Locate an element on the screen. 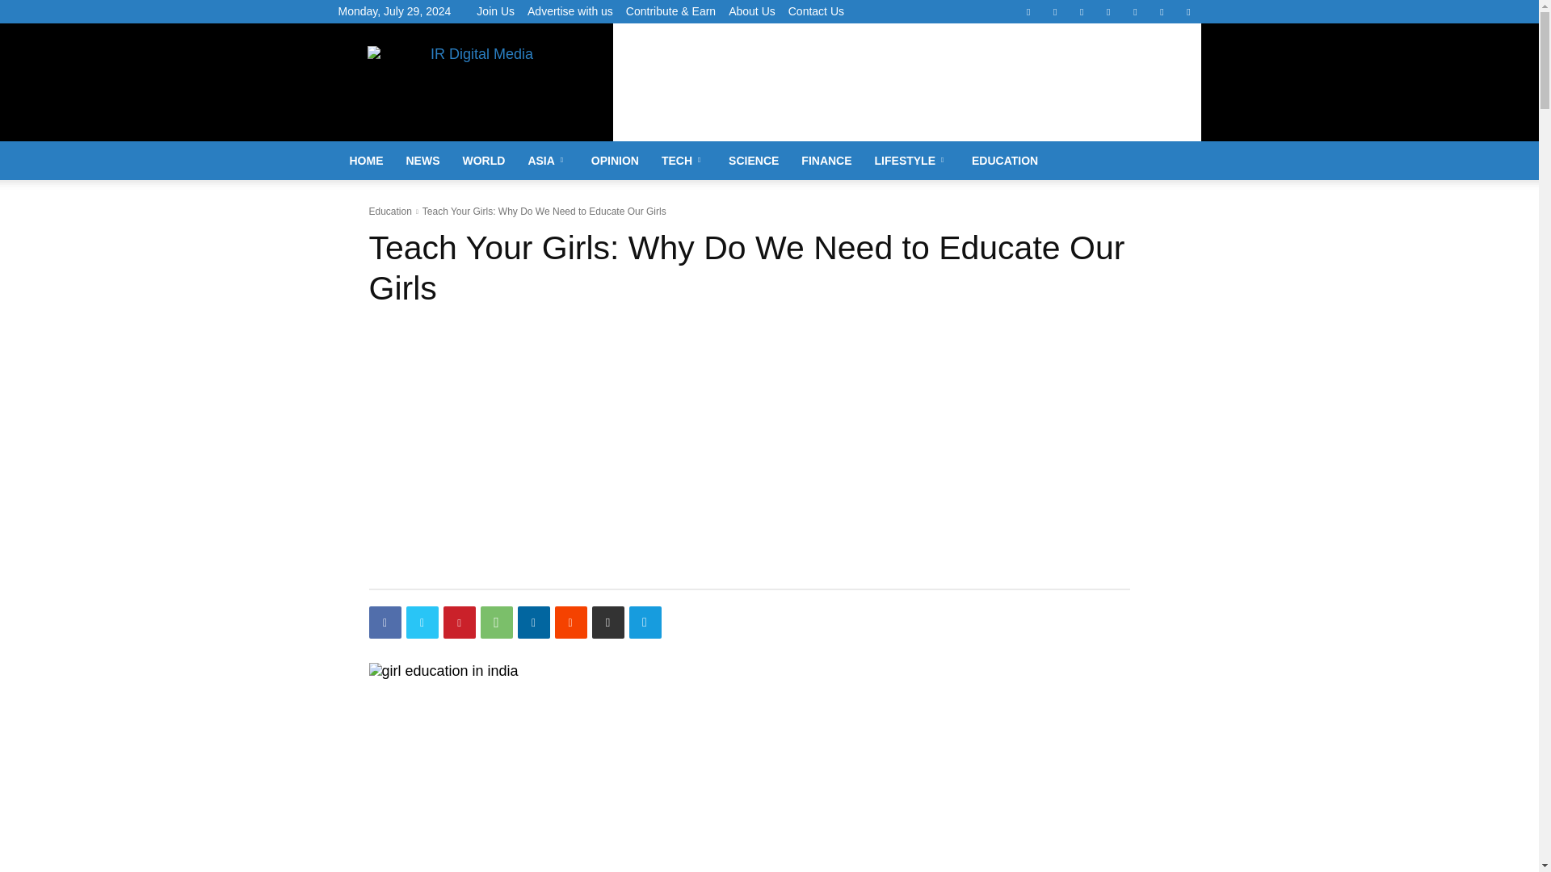 The image size is (1551, 872). About Us is located at coordinates (752, 11).